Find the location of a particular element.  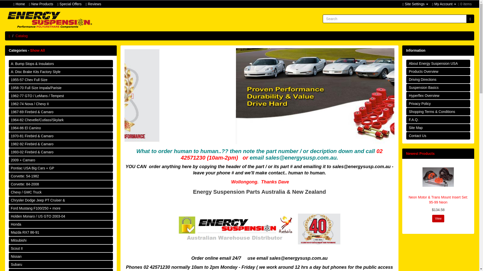

Shopping Terms & Conditions is located at coordinates (438, 112).